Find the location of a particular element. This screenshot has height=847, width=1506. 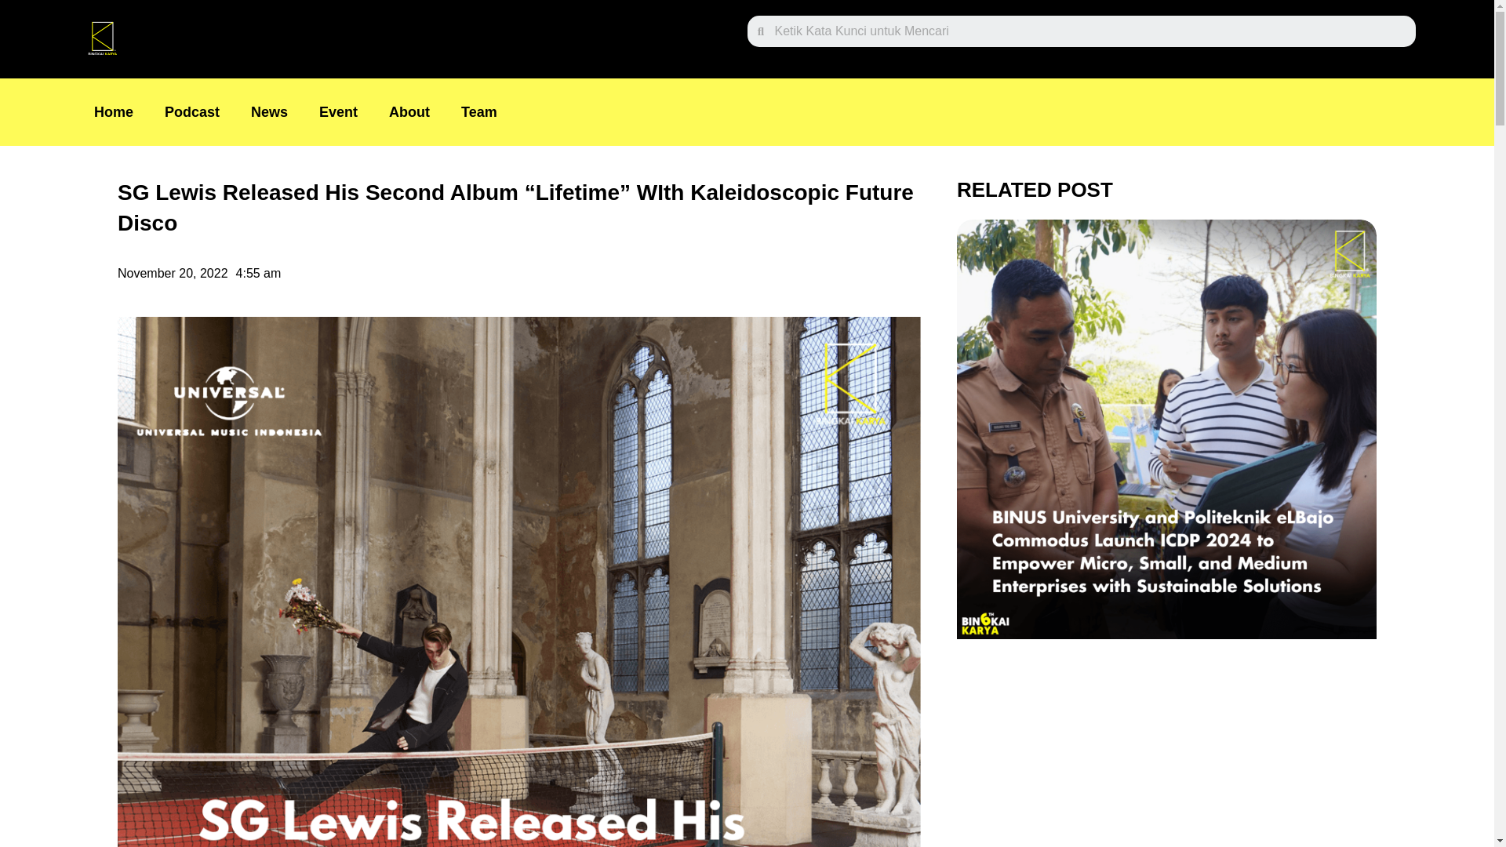

News is located at coordinates (269, 111).